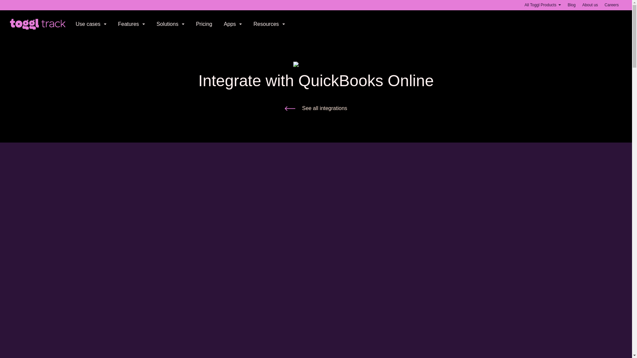  Describe the element at coordinates (611, 5) in the screenshot. I see `Careers` at that location.